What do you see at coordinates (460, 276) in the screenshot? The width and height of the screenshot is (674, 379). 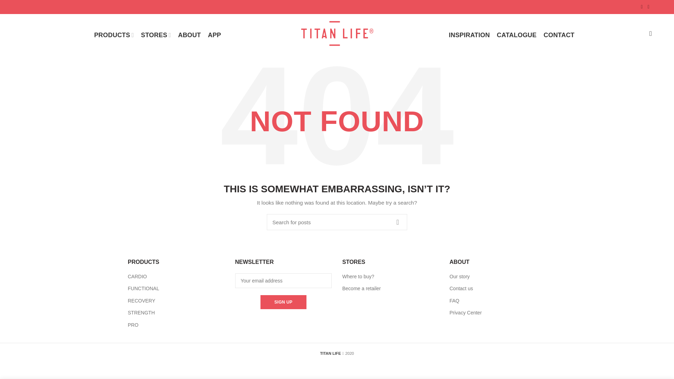 I see `Our story` at bounding box center [460, 276].